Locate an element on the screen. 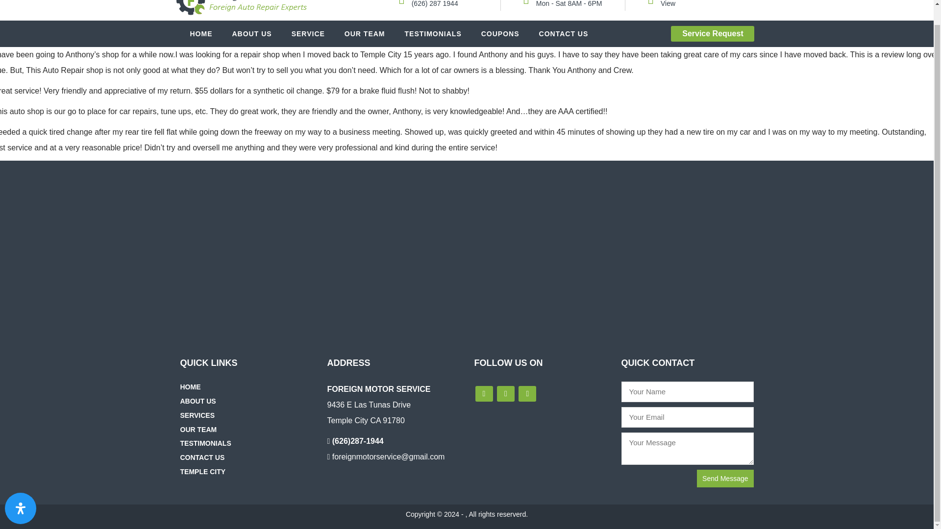 The width and height of the screenshot is (941, 529). CONTACT US is located at coordinates (205, 457).